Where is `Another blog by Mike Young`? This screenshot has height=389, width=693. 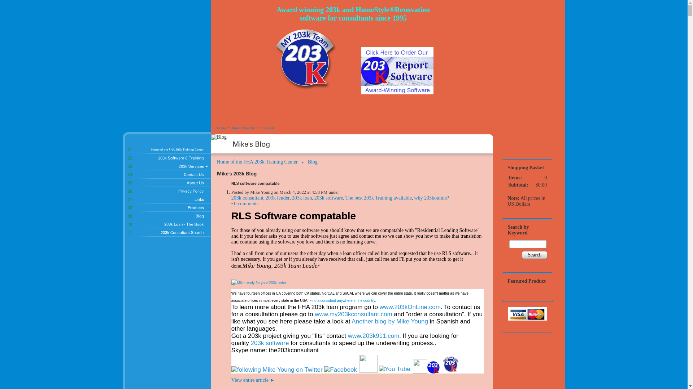
Another blog by Mike Young is located at coordinates (390, 321).